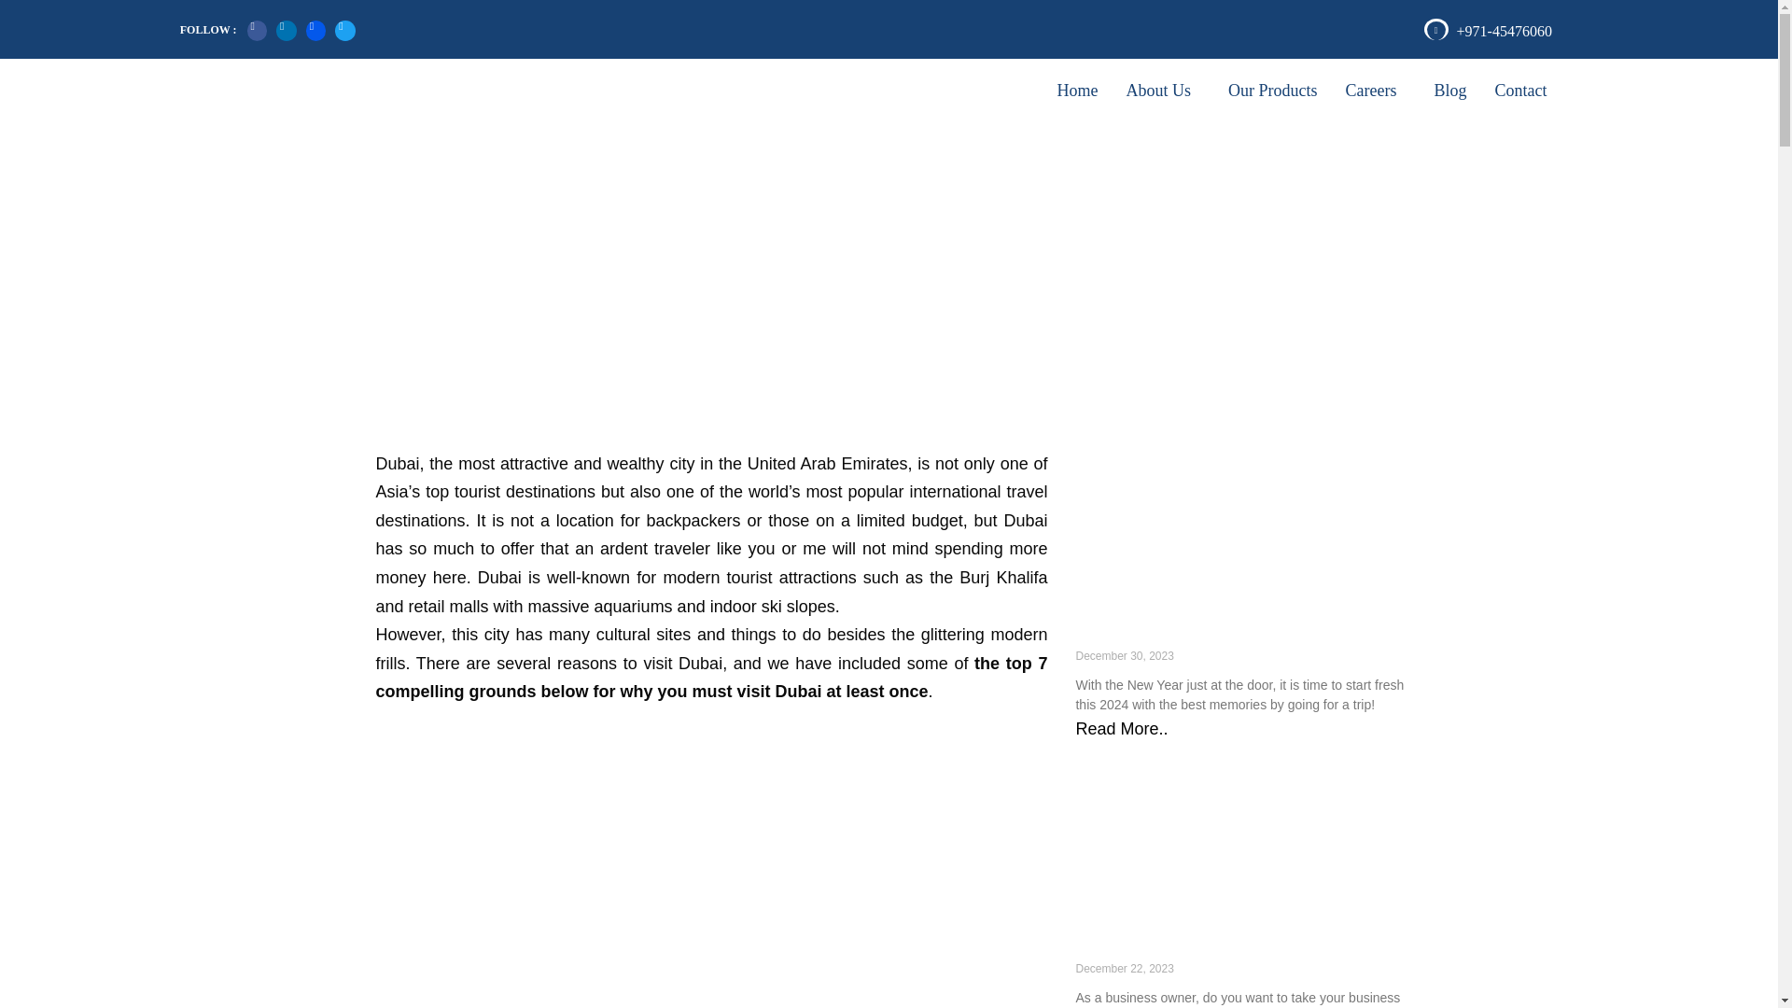 The height and width of the screenshot is (1008, 1792). Describe the element at coordinates (1077, 90) in the screenshot. I see `Home` at that location.